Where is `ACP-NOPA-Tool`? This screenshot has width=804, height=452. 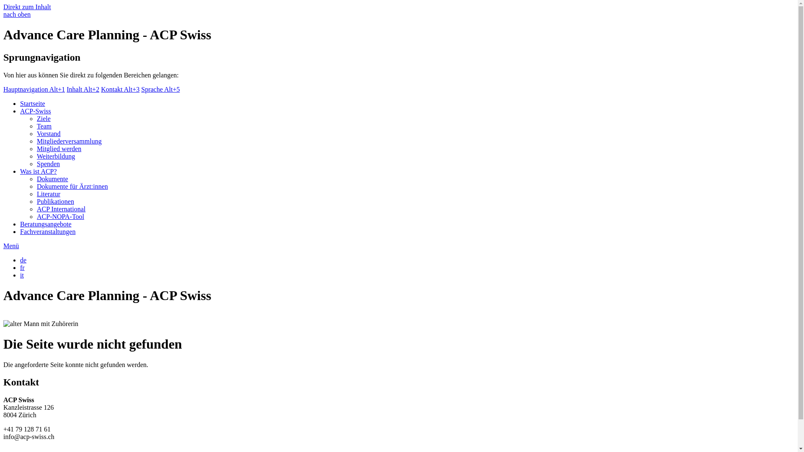 ACP-NOPA-Tool is located at coordinates (60, 216).